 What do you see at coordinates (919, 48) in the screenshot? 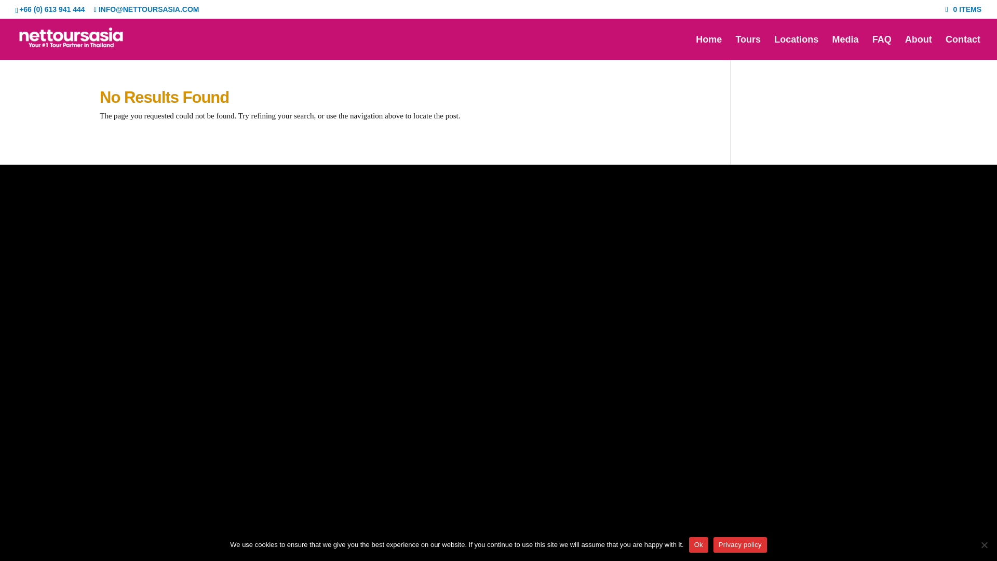
I see `About` at bounding box center [919, 48].